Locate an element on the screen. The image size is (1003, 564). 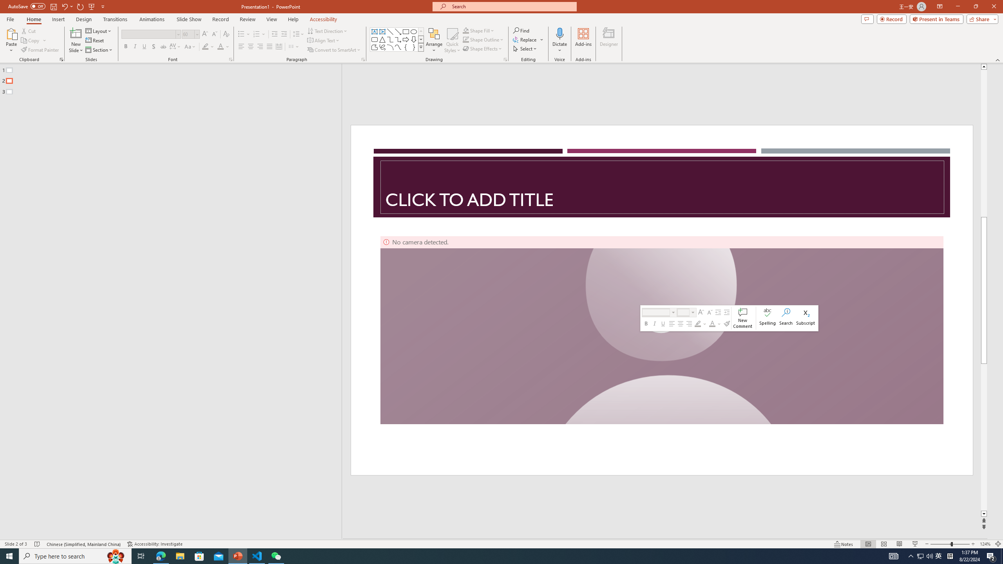
Layout is located at coordinates (99, 31).